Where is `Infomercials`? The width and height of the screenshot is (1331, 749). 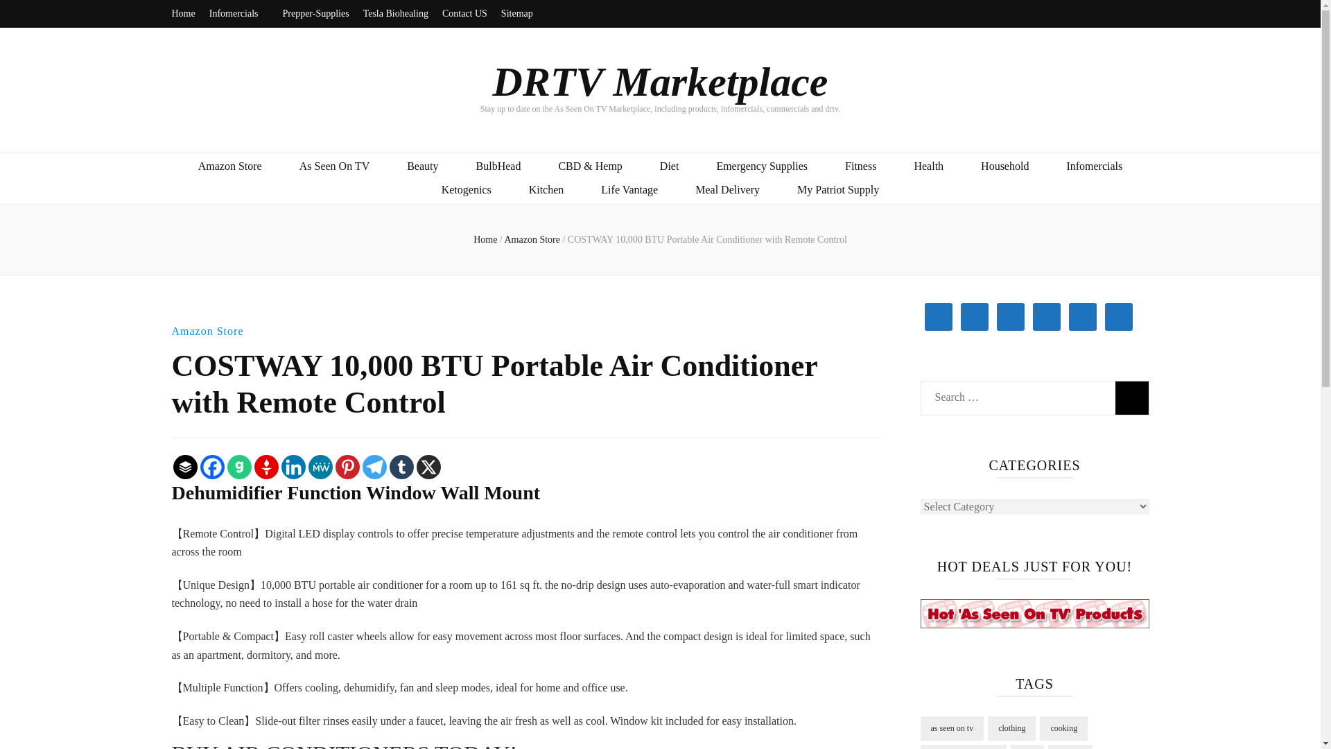
Infomercials is located at coordinates (1094, 166).